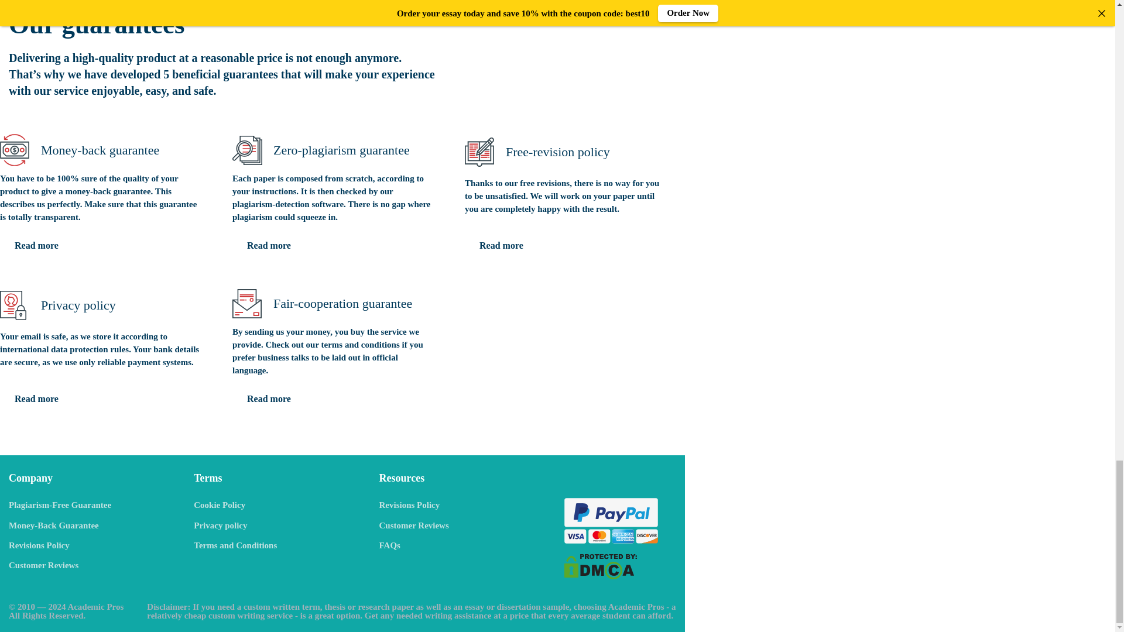  Describe the element at coordinates (410, 504) in the screenshot. I see `Revisions Policy` at that location.